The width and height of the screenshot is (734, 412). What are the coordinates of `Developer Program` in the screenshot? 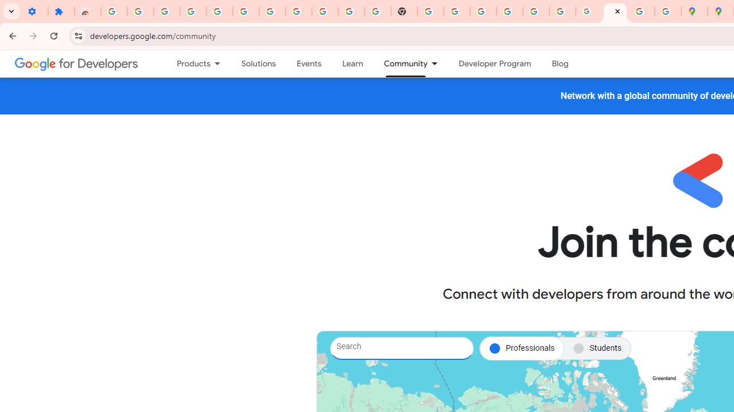 It's located at (494, 64).